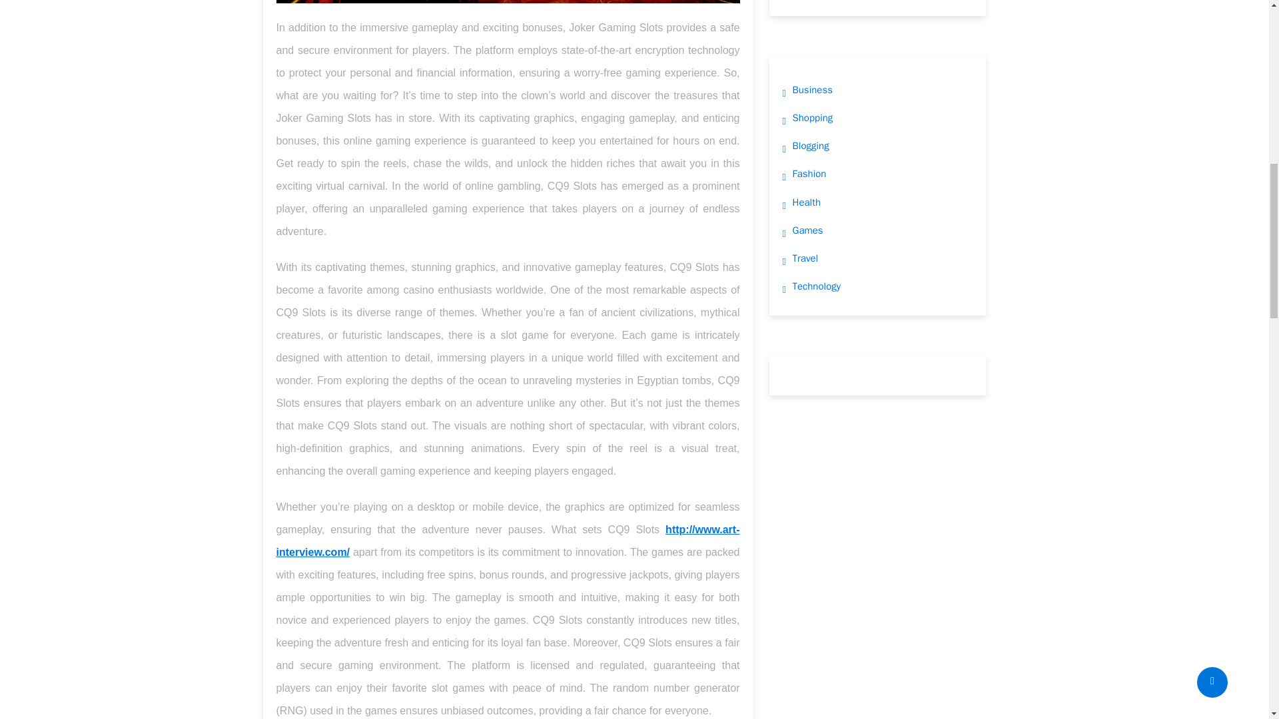 The image size is (1279, 719). I want to click on Health, so click(807, 202).